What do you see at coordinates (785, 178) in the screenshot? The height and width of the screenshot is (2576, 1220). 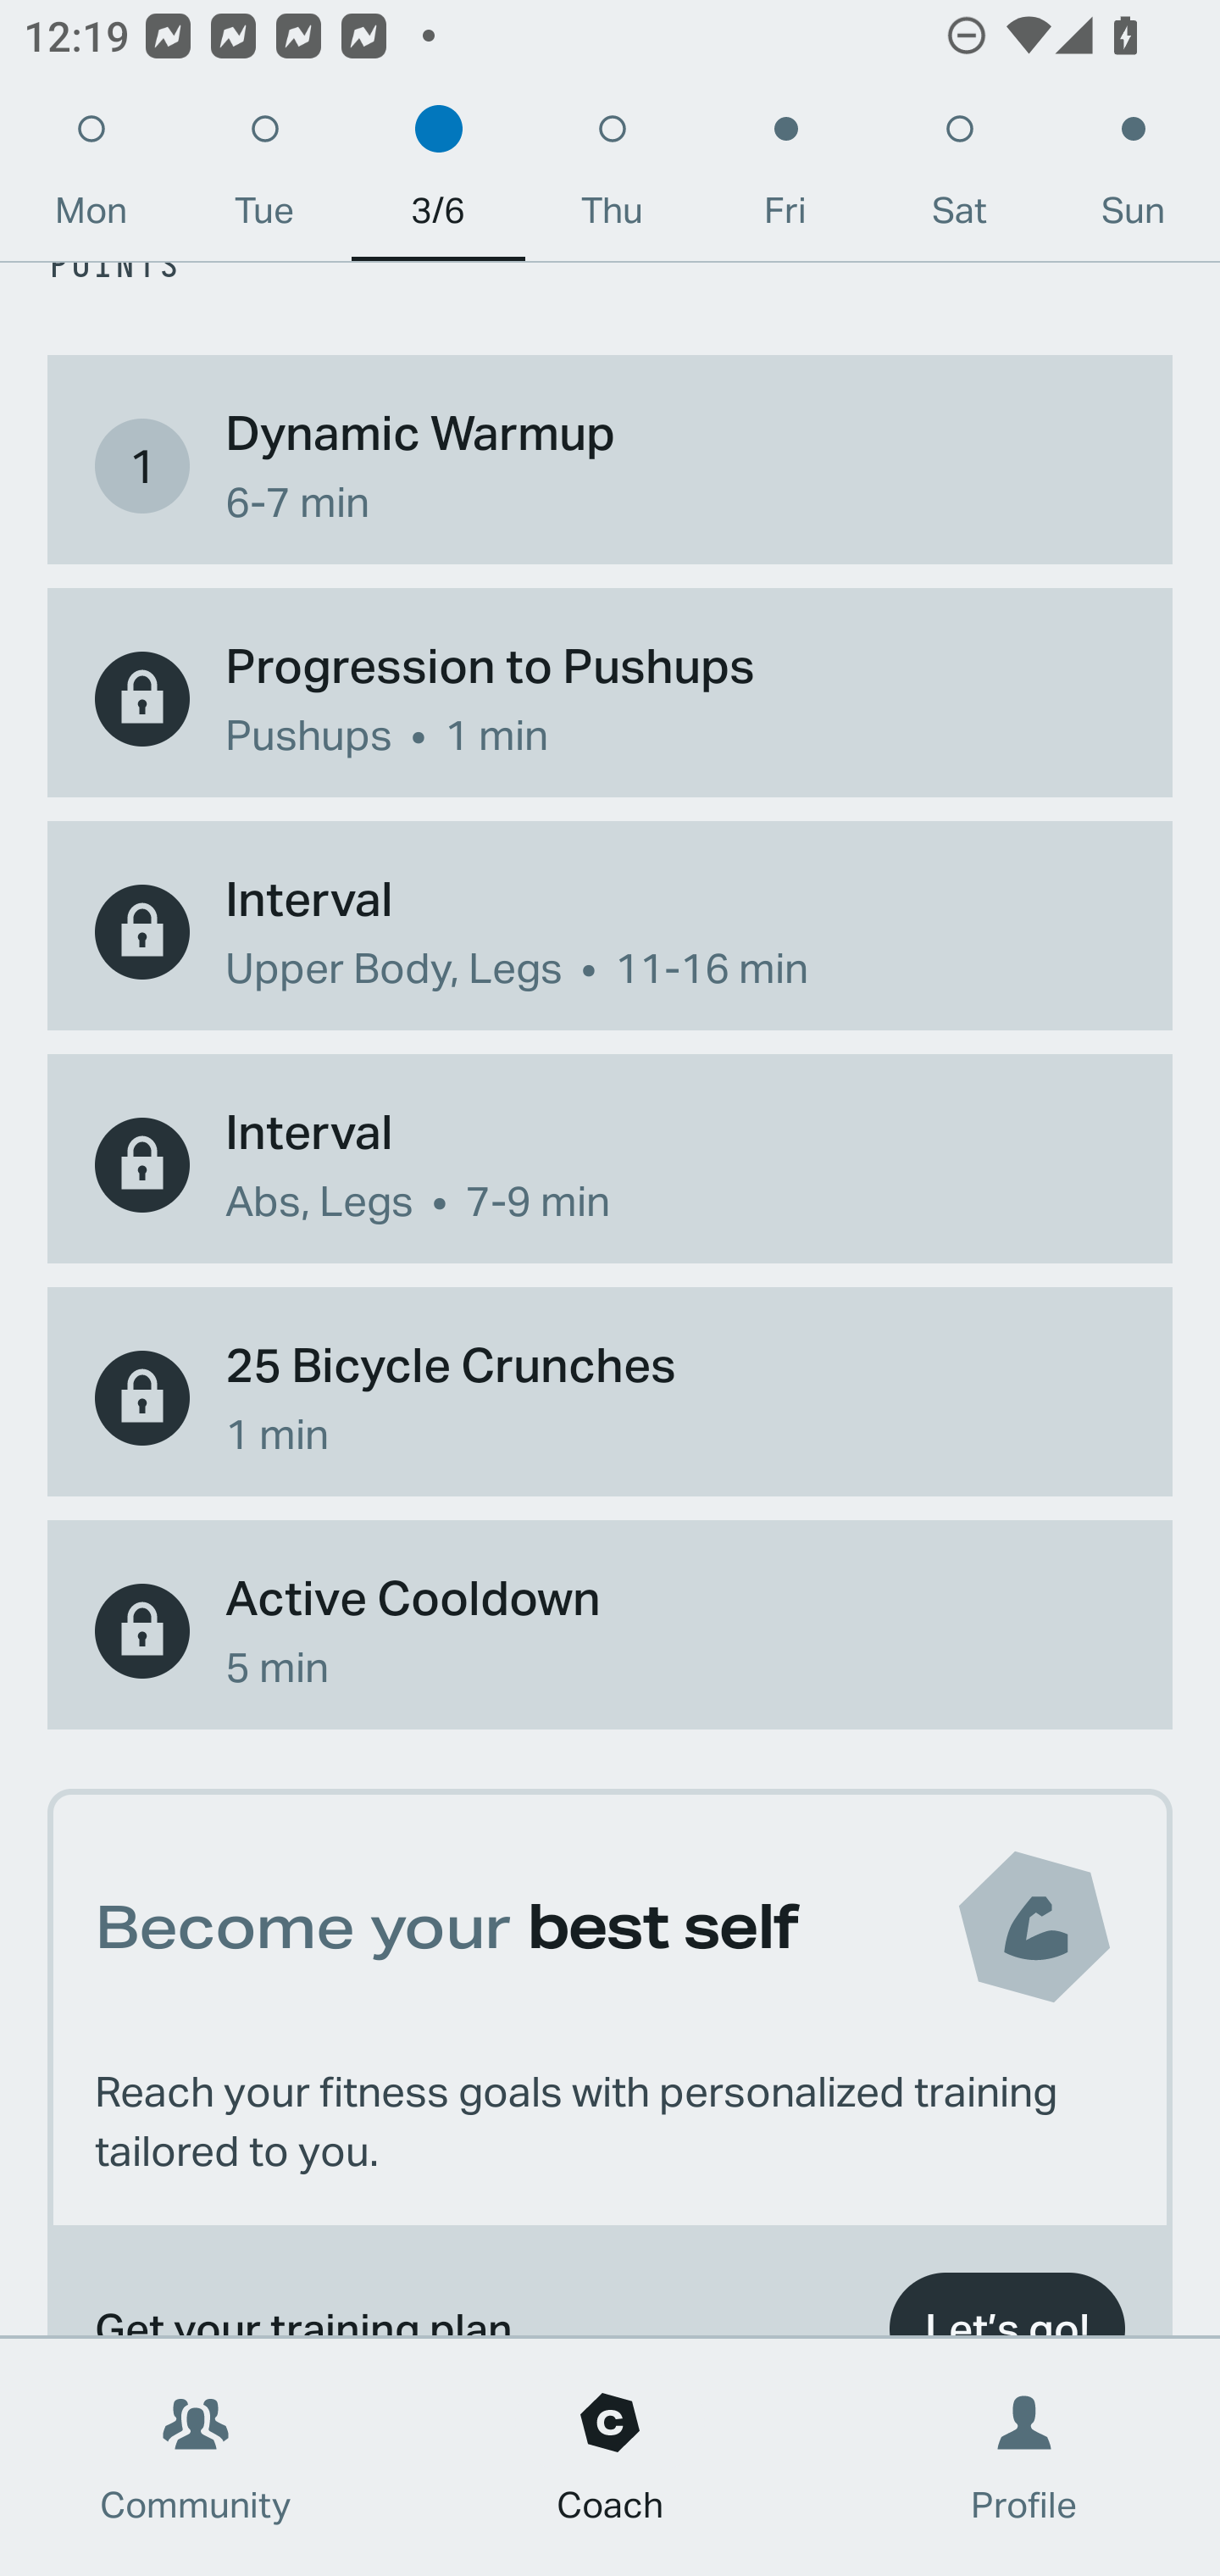 I see `Fri` at bounding box center [785, 178].